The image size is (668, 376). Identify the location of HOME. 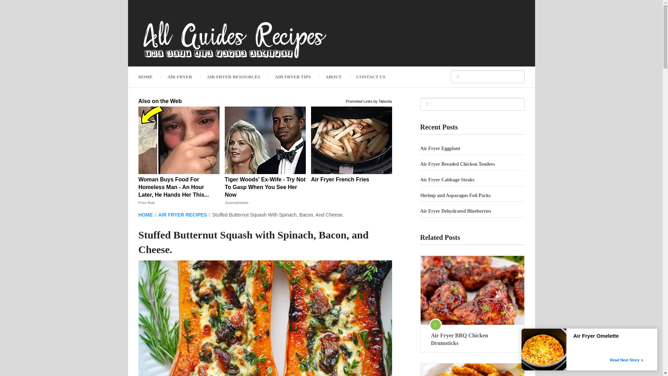
(145, 215).